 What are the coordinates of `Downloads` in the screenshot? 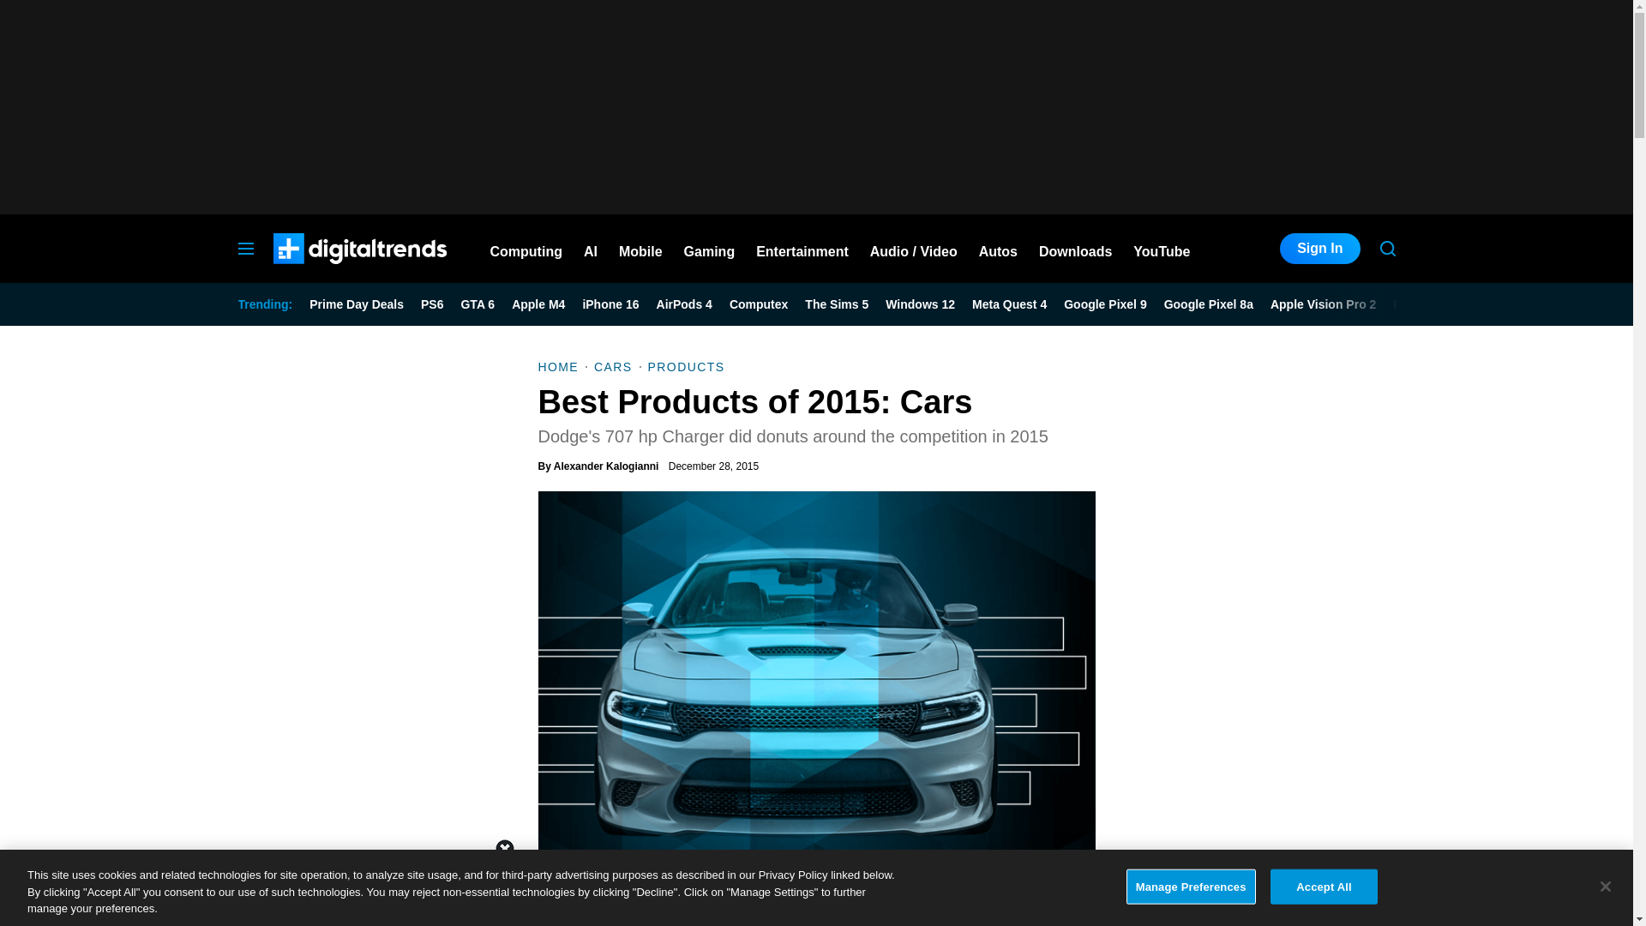 It's located at (1075, 249).